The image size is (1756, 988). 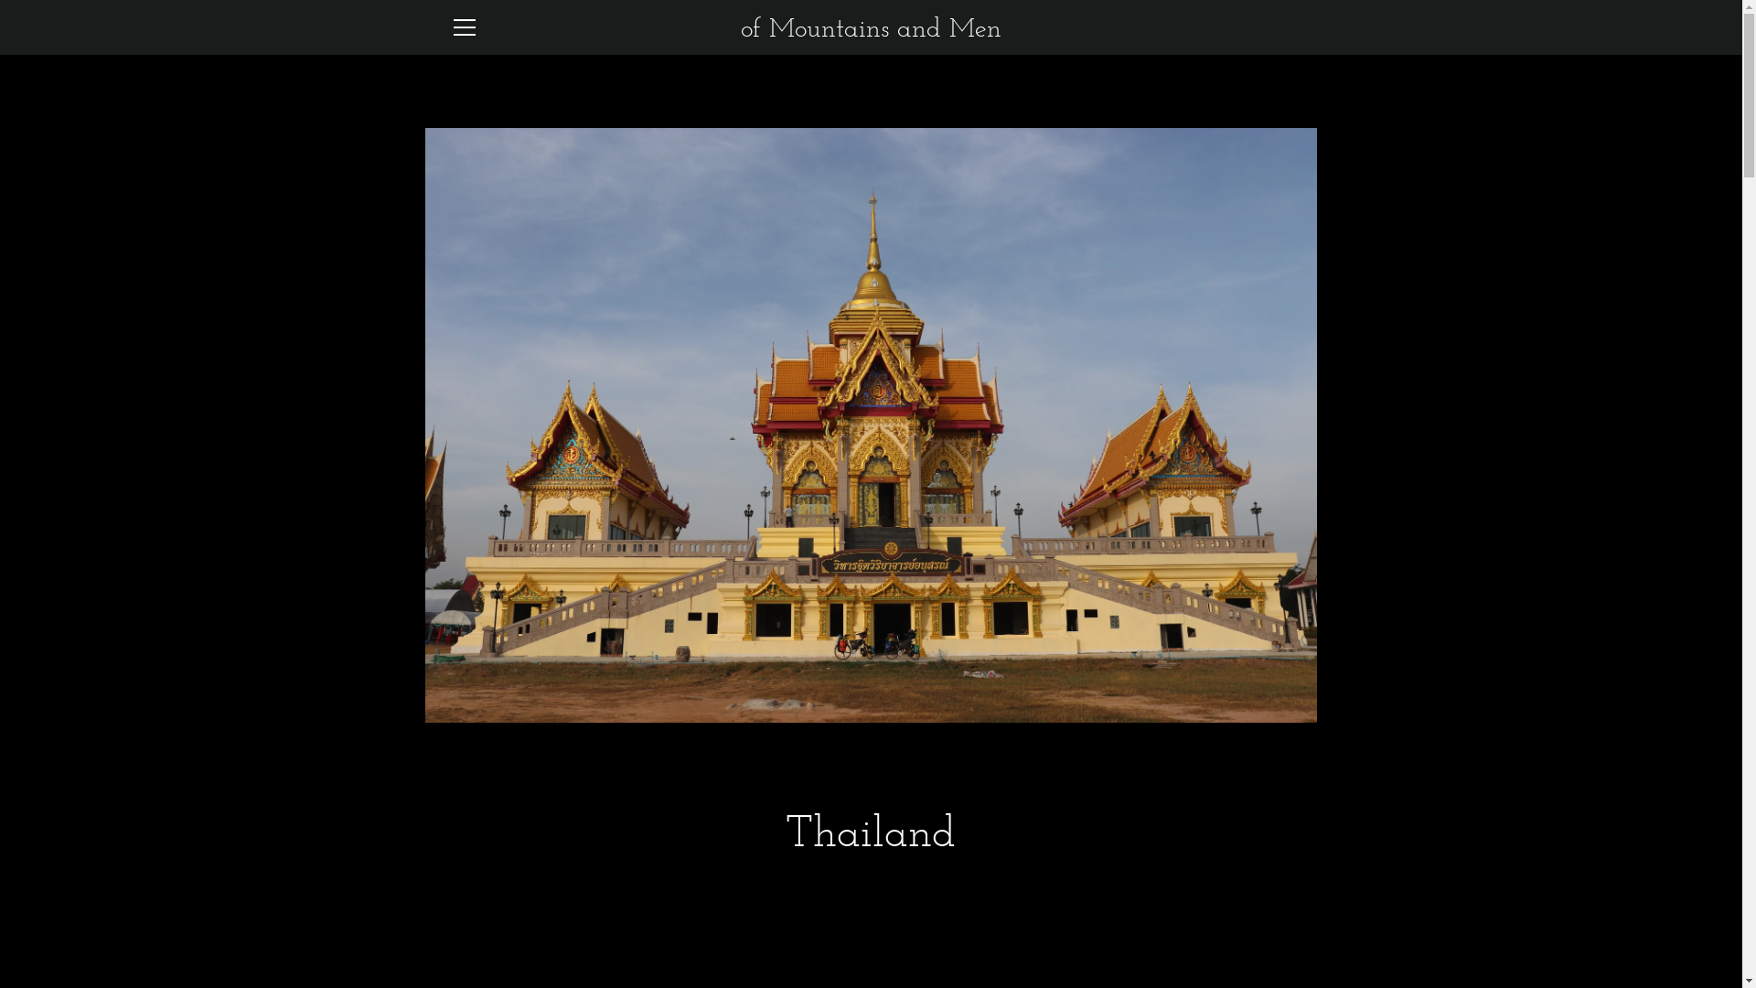 I want to click on of Mountains and Men, so click(x=871, y=27).